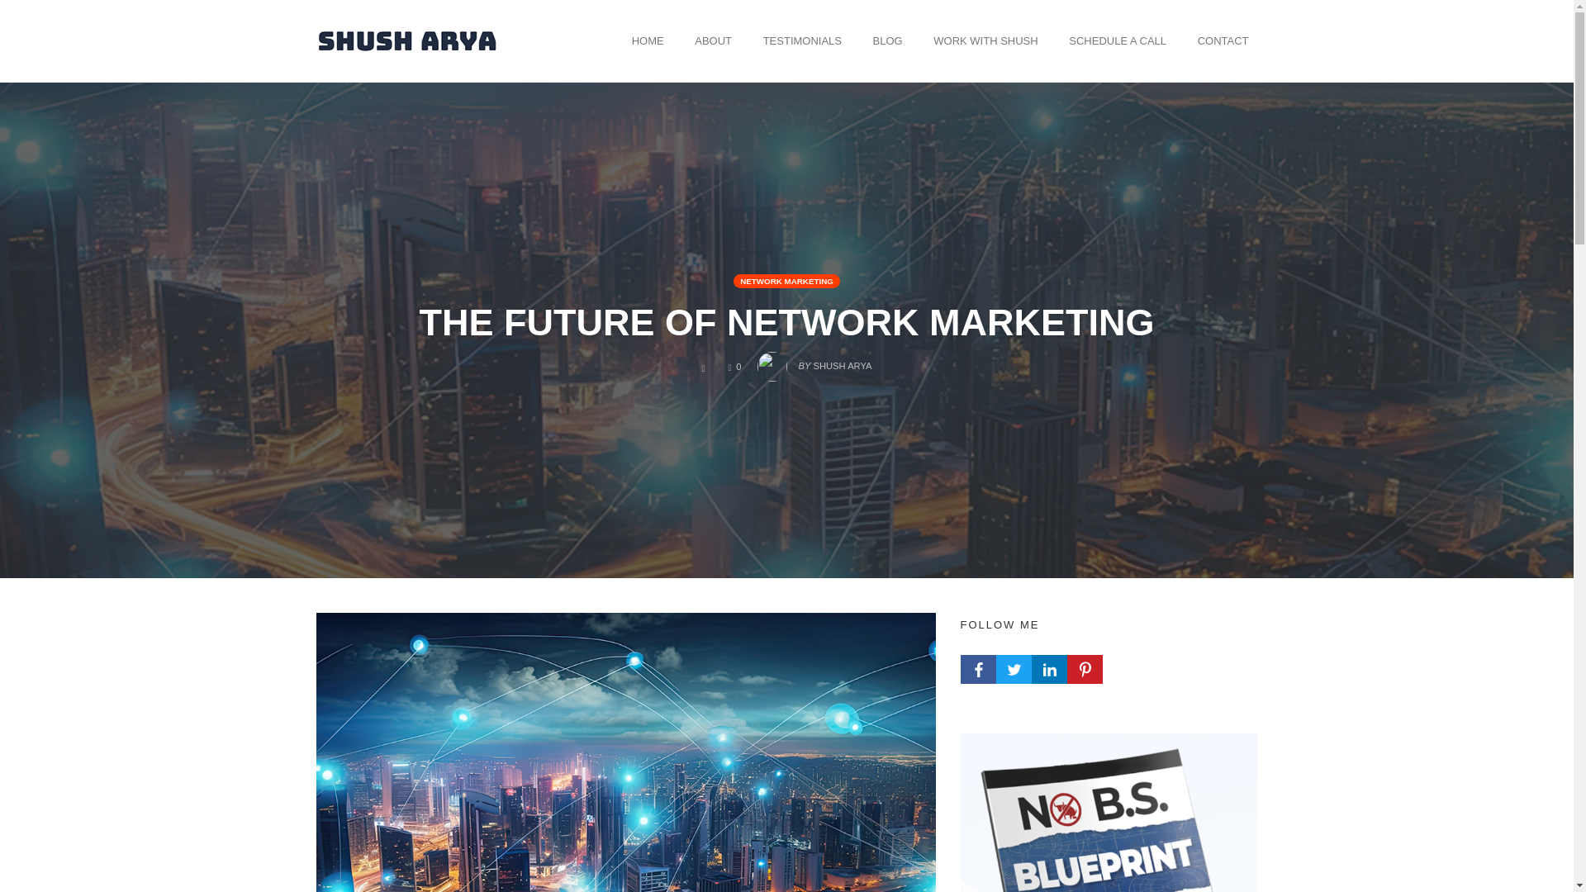 The image size is (1586, 892). Describe the element at coordinates (406, 40) in the screenshot. I see `Shush Arya` at that location.